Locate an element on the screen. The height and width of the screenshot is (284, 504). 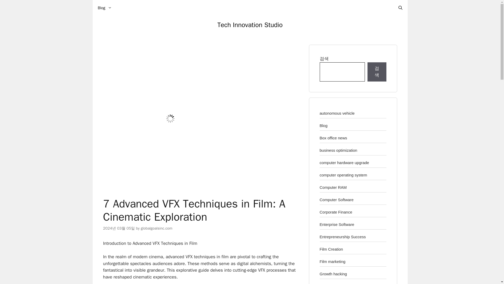
Entrepreneurship Success is located at coordinates (343, 237).